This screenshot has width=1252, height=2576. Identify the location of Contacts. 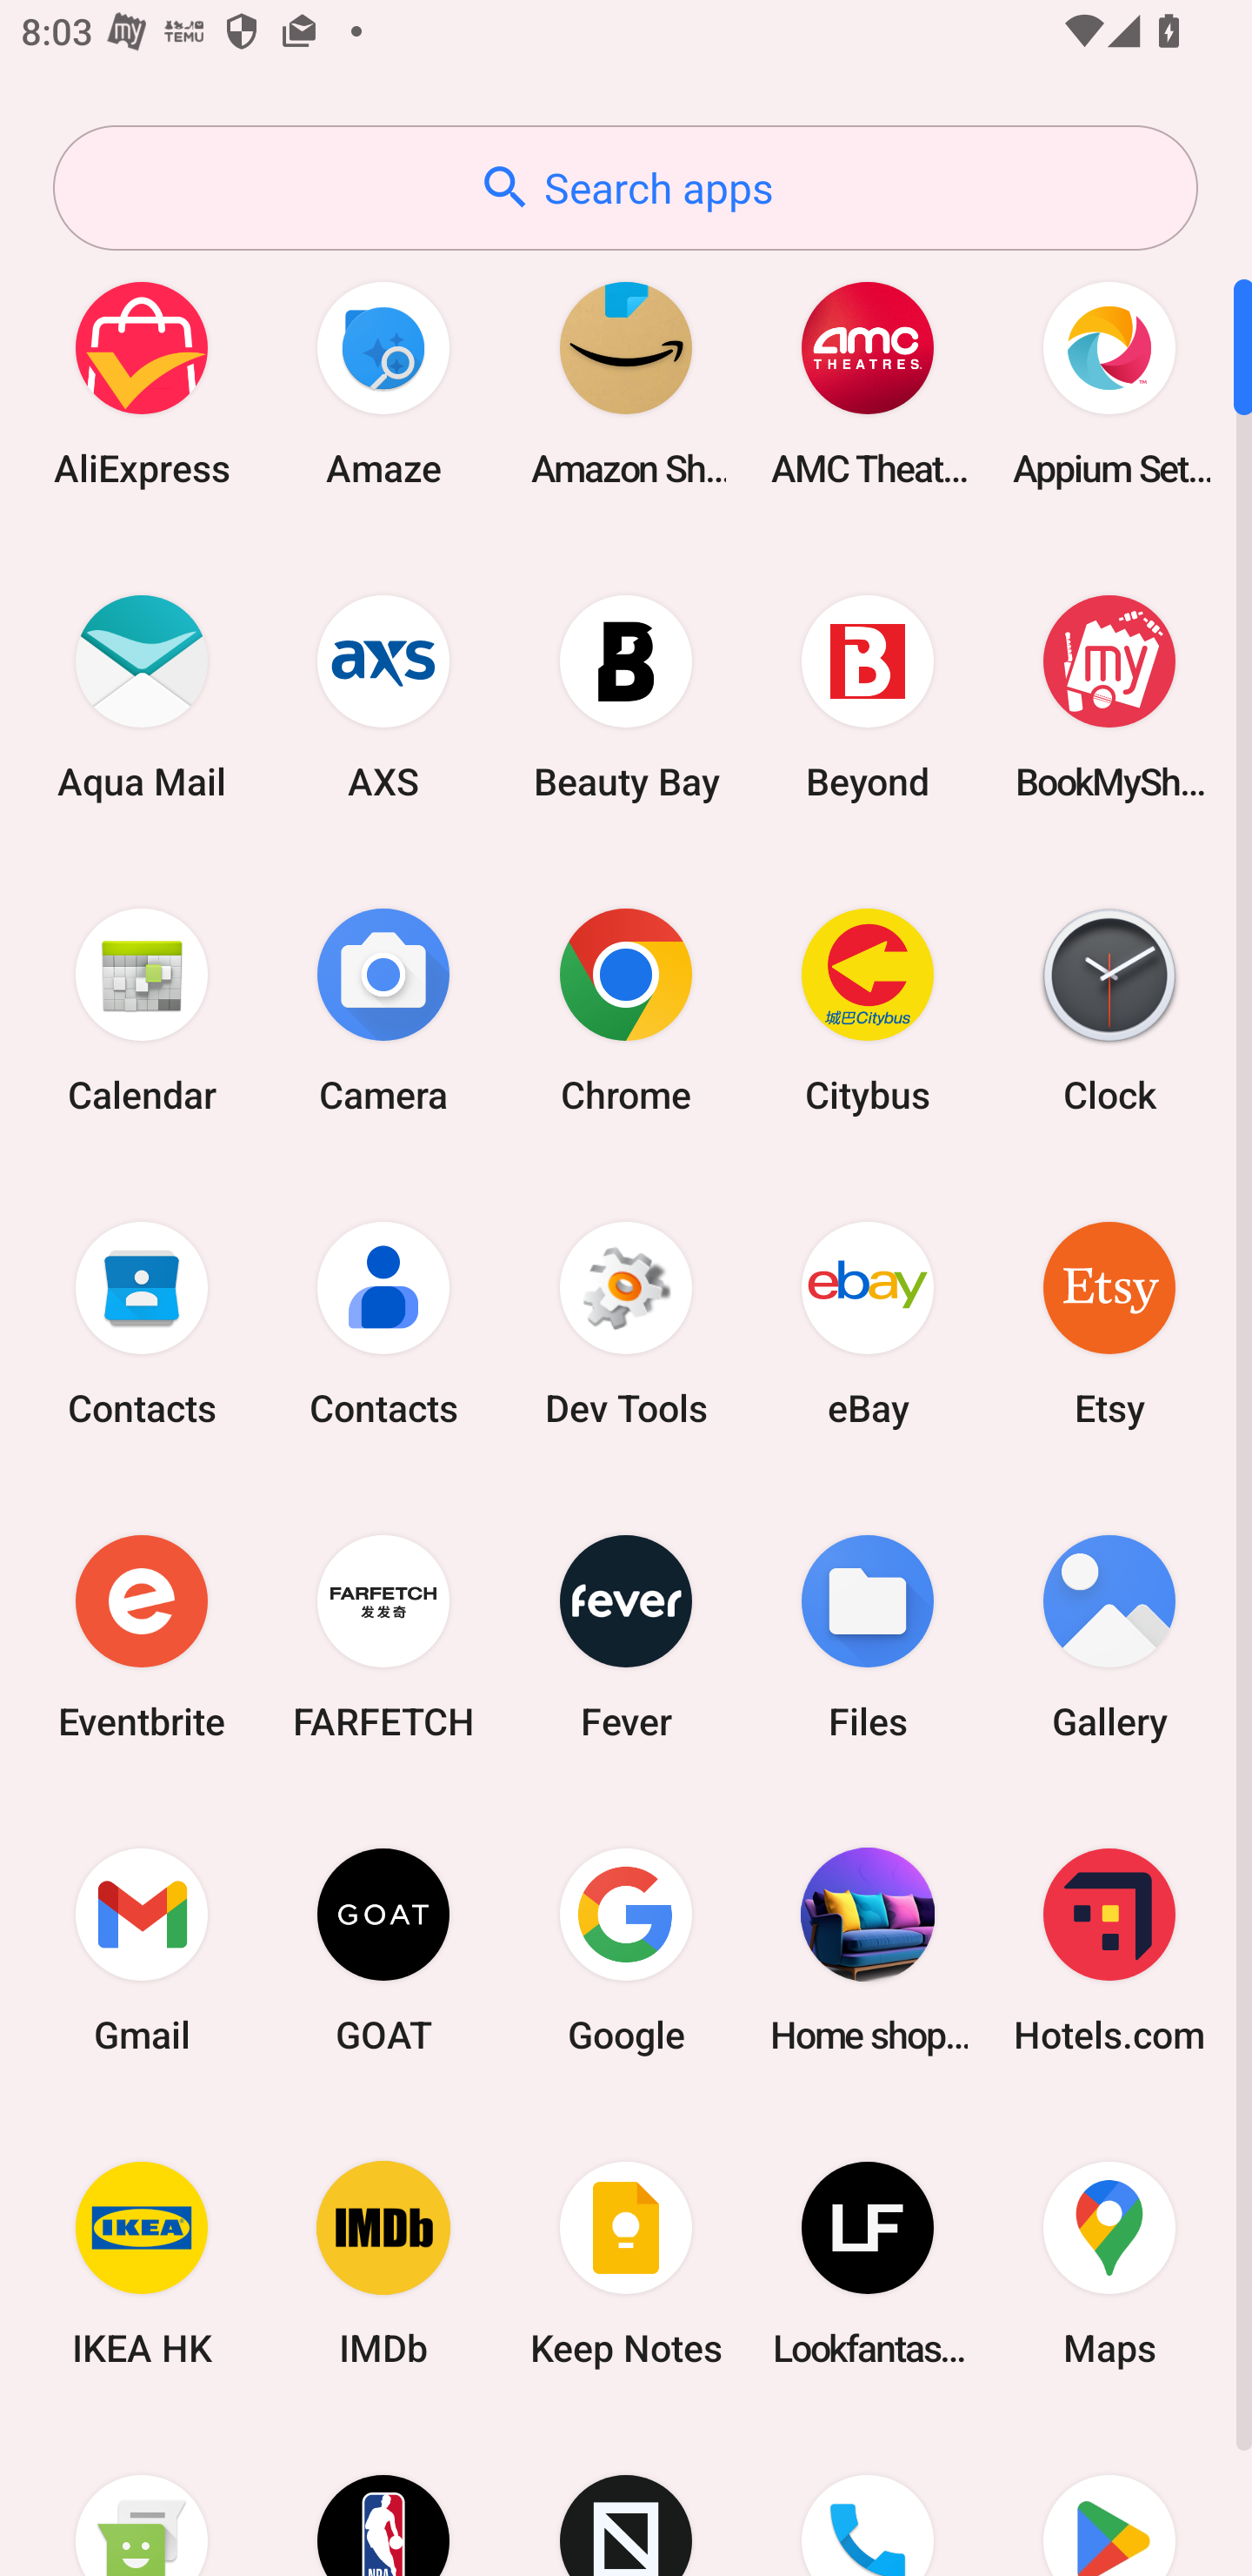
(142, 1323).